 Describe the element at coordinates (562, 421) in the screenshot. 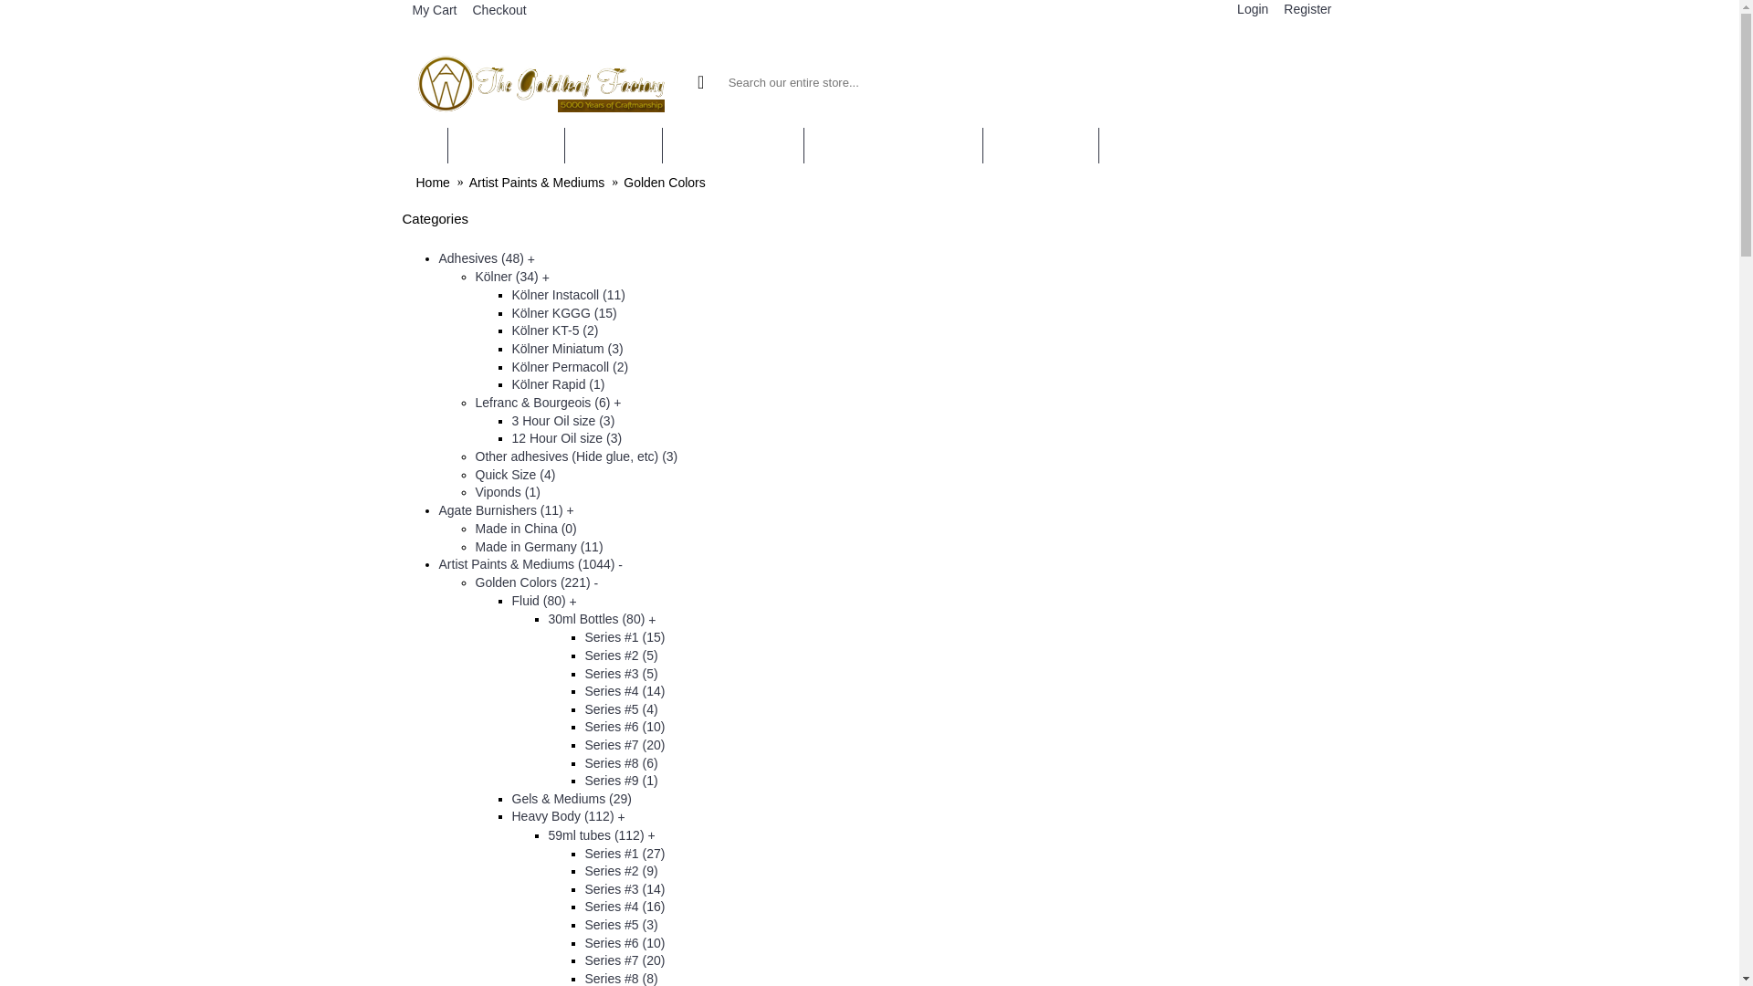

I see `3 Hour Oil size (3)` at that location.